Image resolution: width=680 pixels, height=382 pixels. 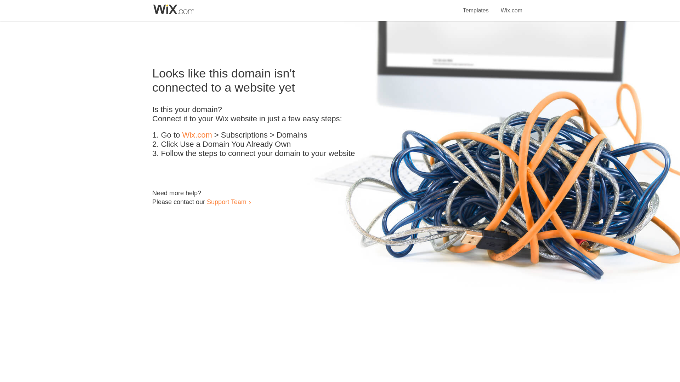 I want to click on Templates, so click(x=476, y=6).